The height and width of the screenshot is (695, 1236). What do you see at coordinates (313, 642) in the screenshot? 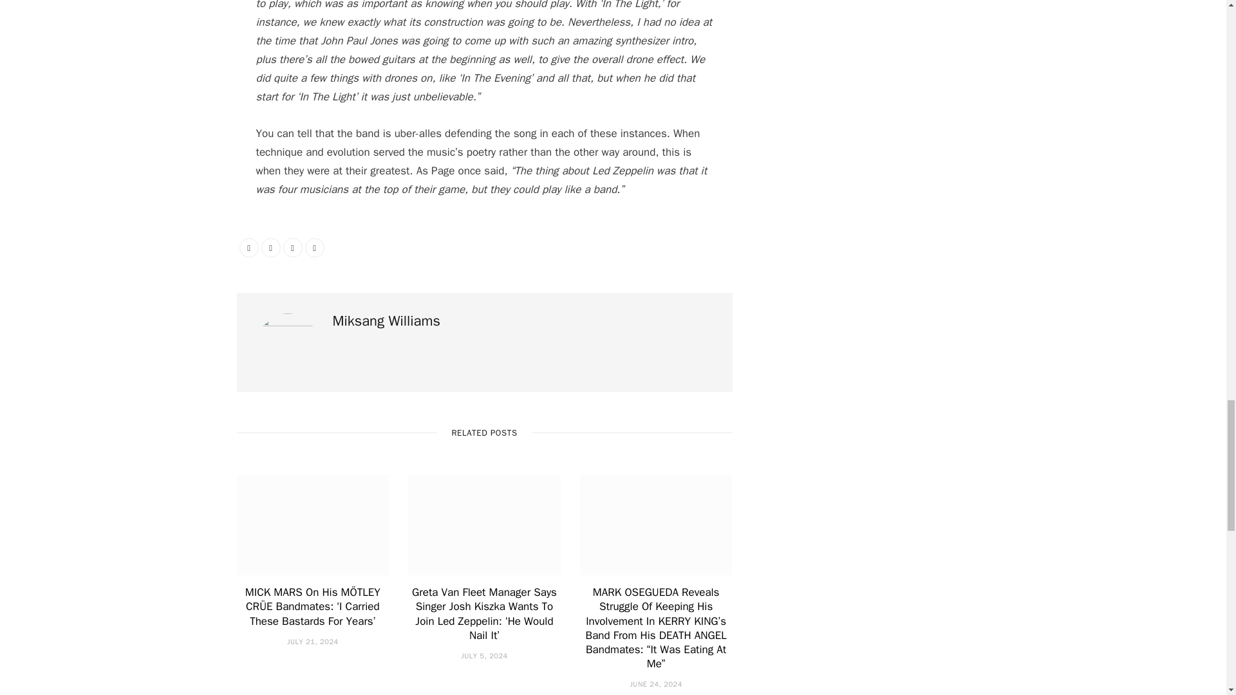
I see `JULY 21, 2024` at bounding box center [313, 642].